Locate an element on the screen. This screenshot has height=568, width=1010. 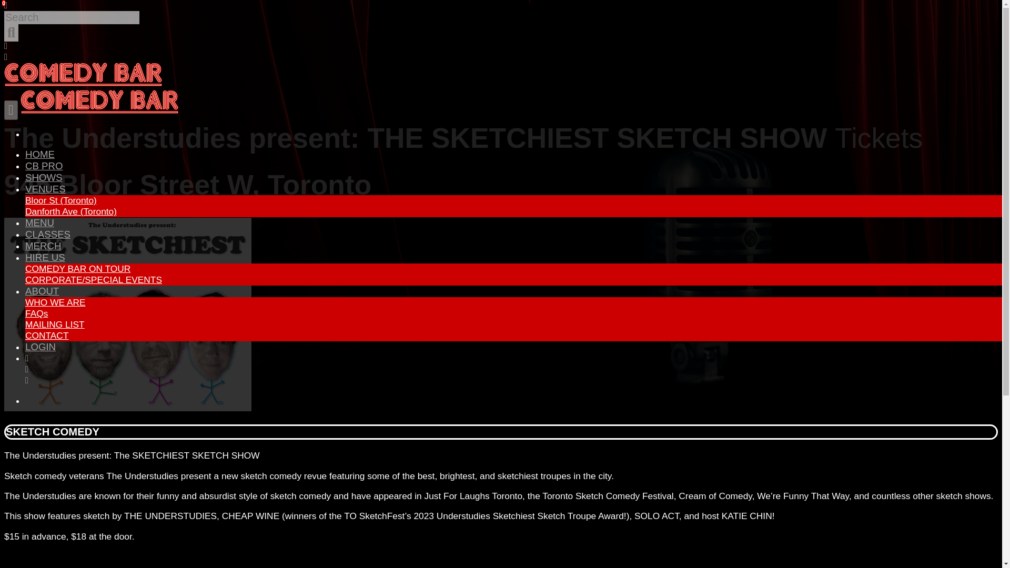
SHOWS is located at coordinates (43, 177).